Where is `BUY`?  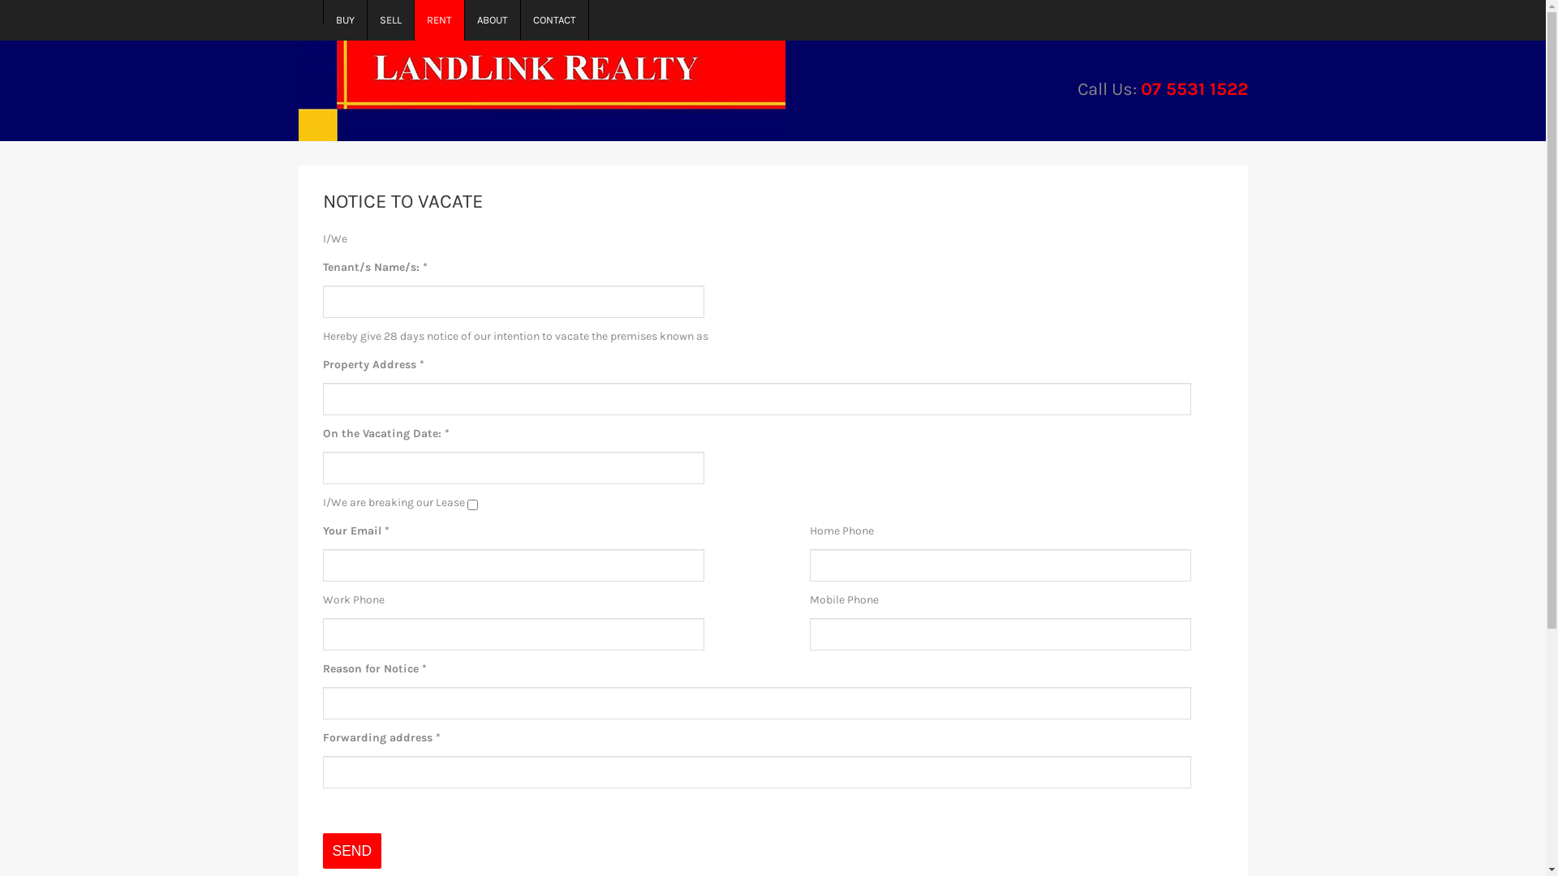 BUY is located at coordinates (345, 20).